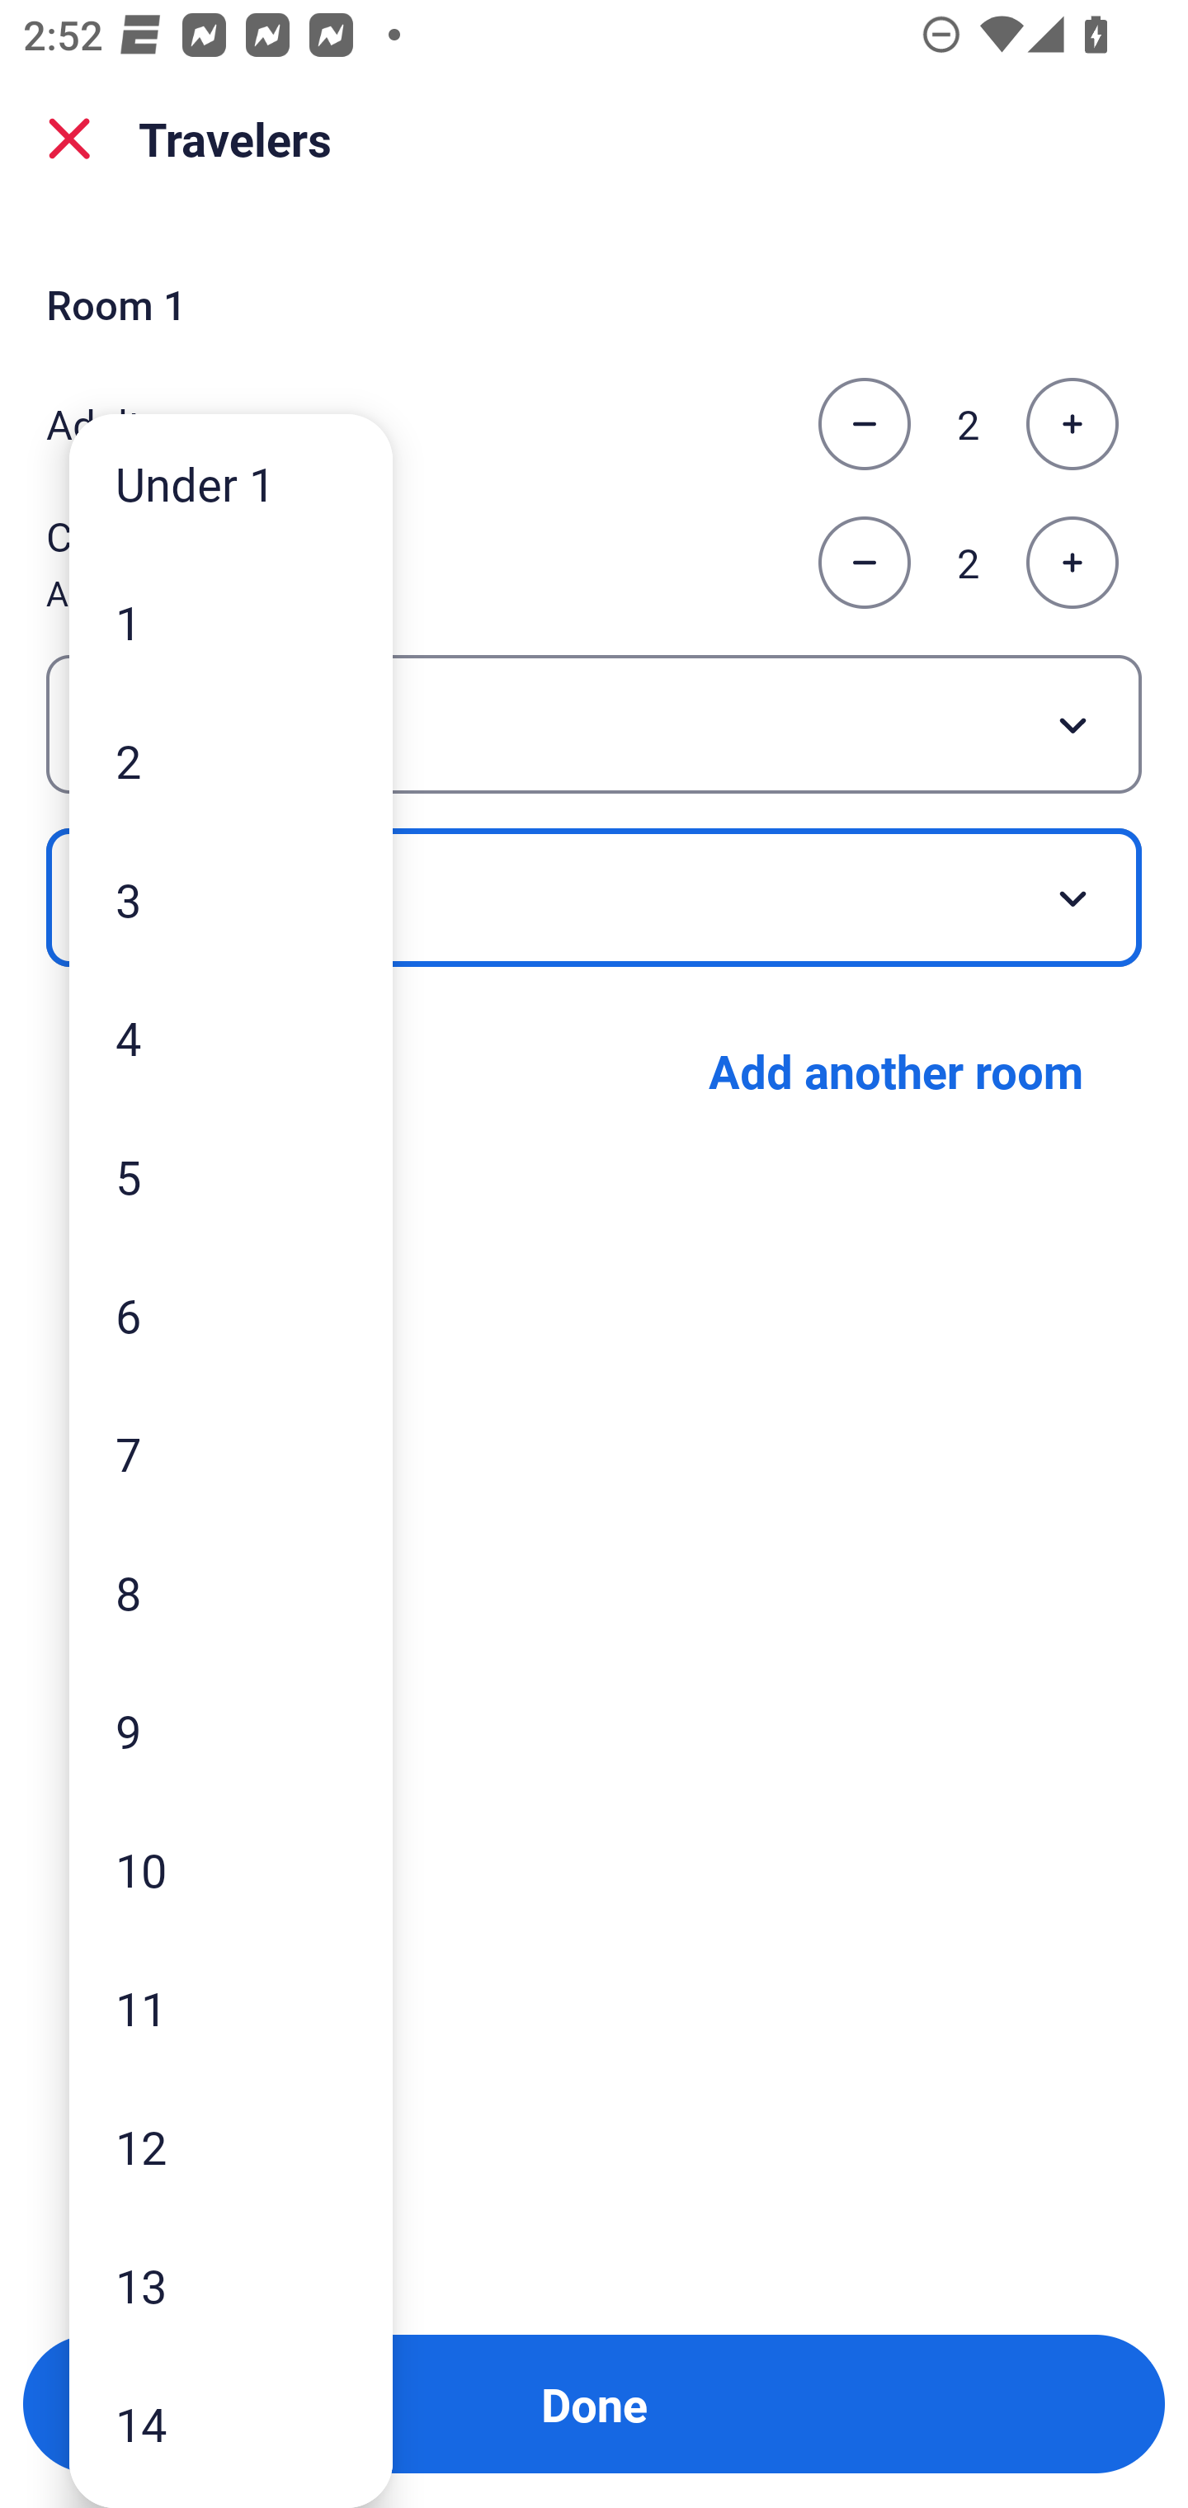 The width and height of the screenshot is (1188, 2508). What do you see at coordinates (231, 622) in the screenshot?
I see `1` at bounding box center [231, 622].